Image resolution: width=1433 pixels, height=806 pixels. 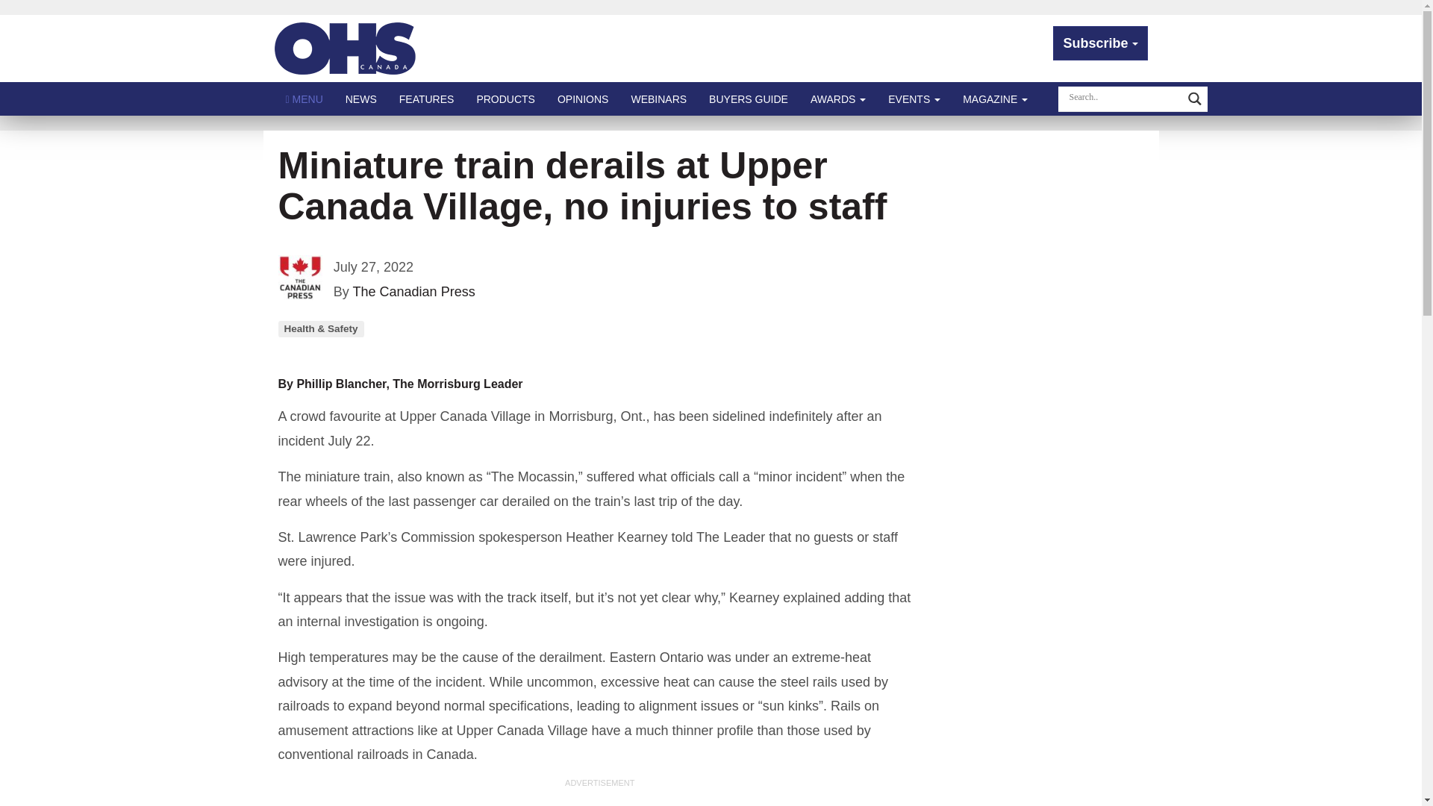 What do you see at coordinates (361, 99) in the screenshot?
I see `NEWS` at bounding box center [361, 99].